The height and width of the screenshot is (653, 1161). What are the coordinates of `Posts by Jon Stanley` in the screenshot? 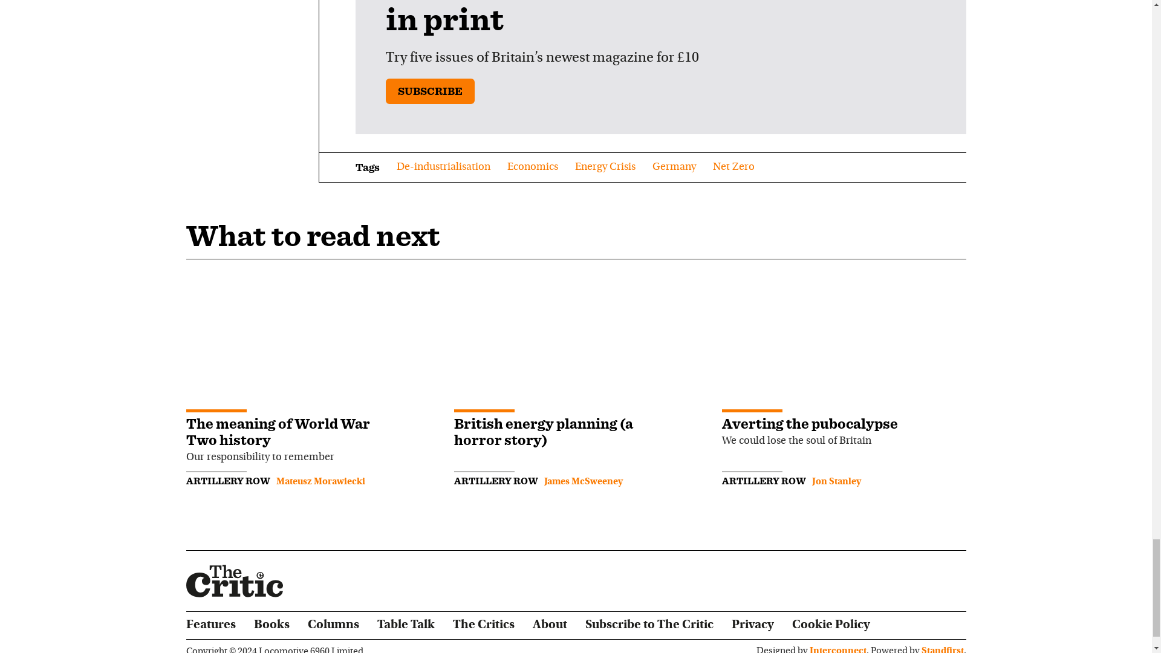 It's located at (836, 481).